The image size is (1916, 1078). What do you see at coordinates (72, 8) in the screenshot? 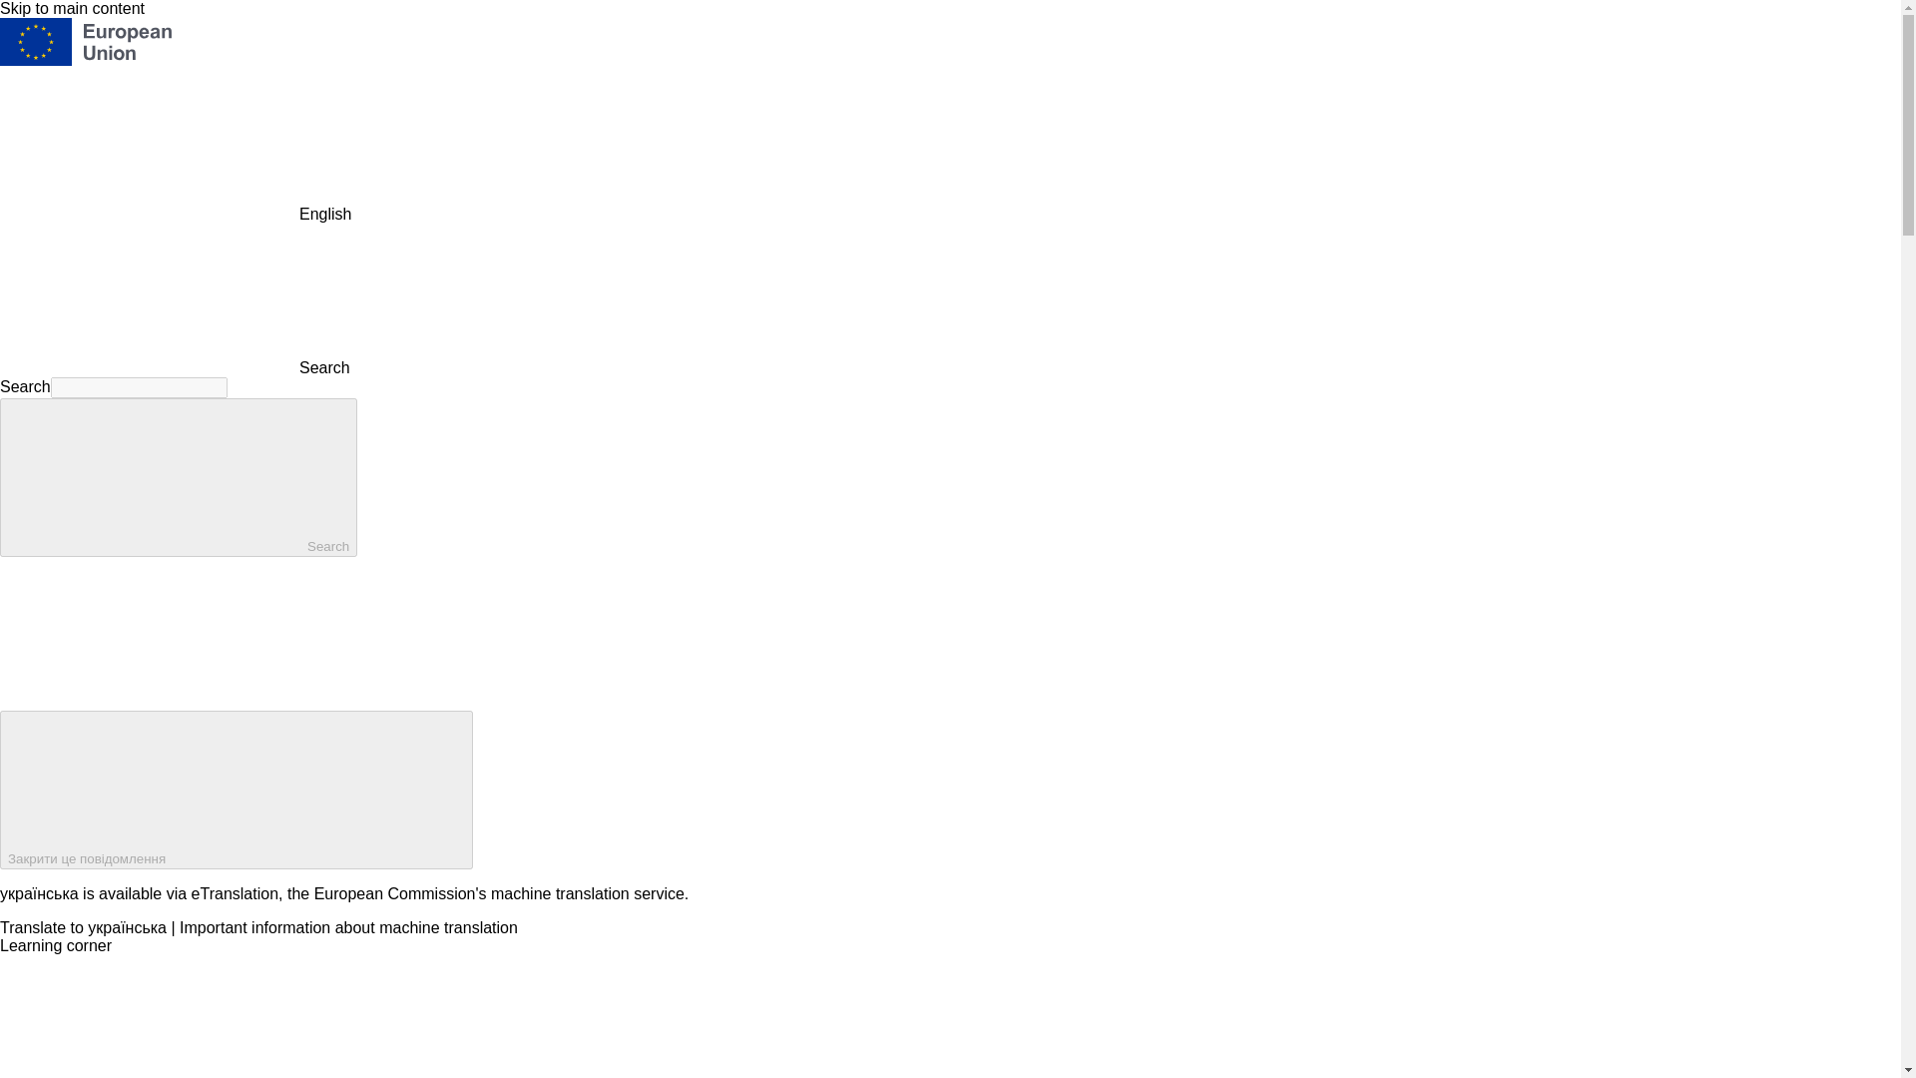
I see `Skip to main content` at bounding box center [72, 8].